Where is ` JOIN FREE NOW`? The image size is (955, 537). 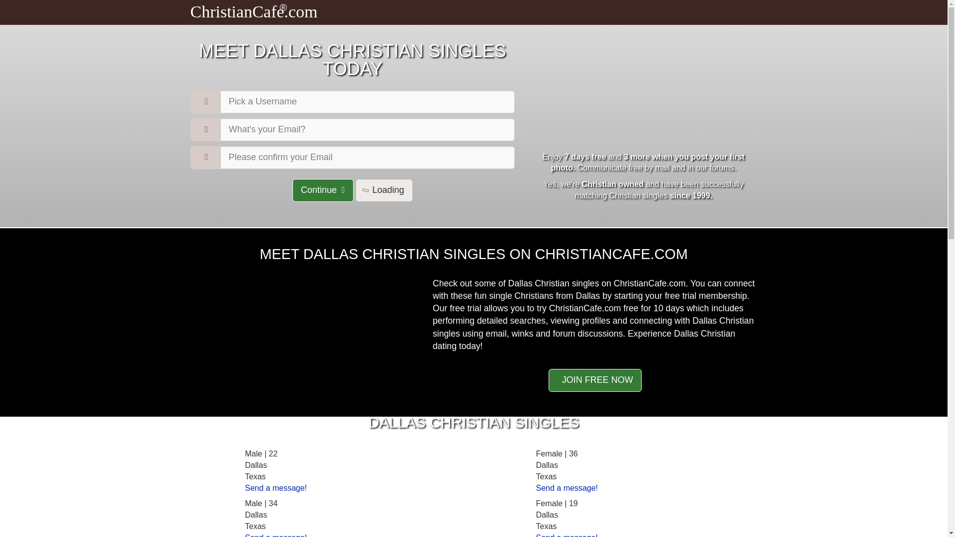  JOIN FREE NOW is located at coordinates (595, 380).